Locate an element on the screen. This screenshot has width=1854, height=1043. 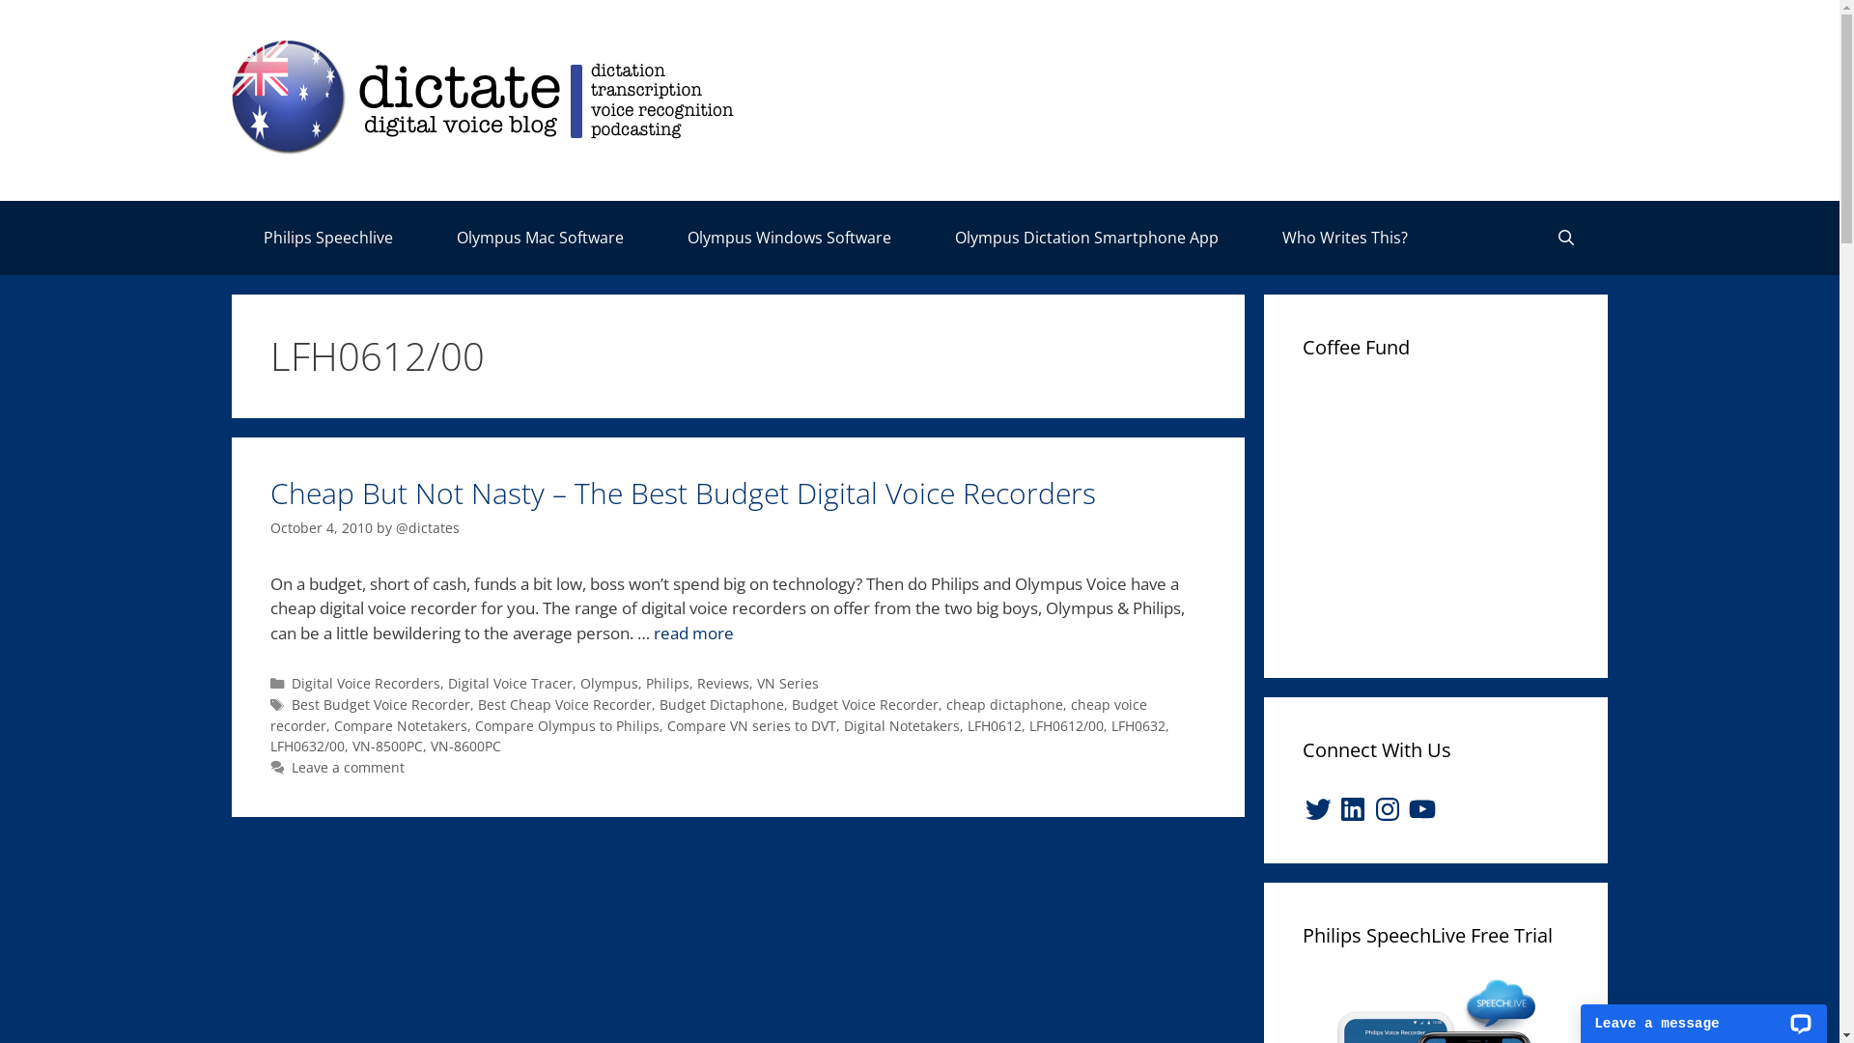
Twitter is located at coordinates (1318, 809).